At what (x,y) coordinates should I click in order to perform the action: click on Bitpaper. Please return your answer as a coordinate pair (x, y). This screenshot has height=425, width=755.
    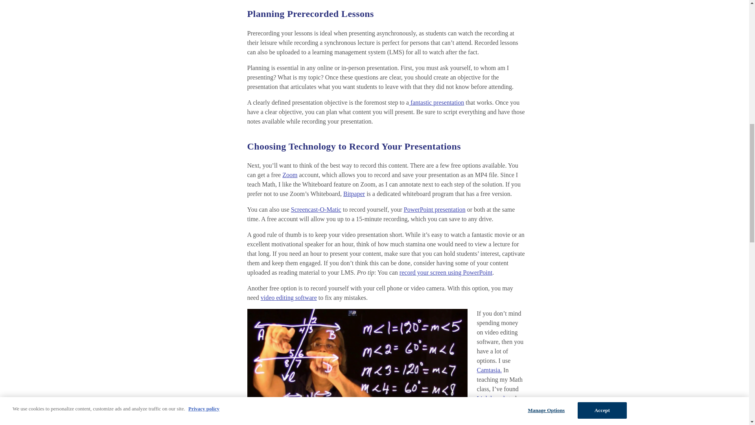
    Looking at the image, I should click on (354, 194).